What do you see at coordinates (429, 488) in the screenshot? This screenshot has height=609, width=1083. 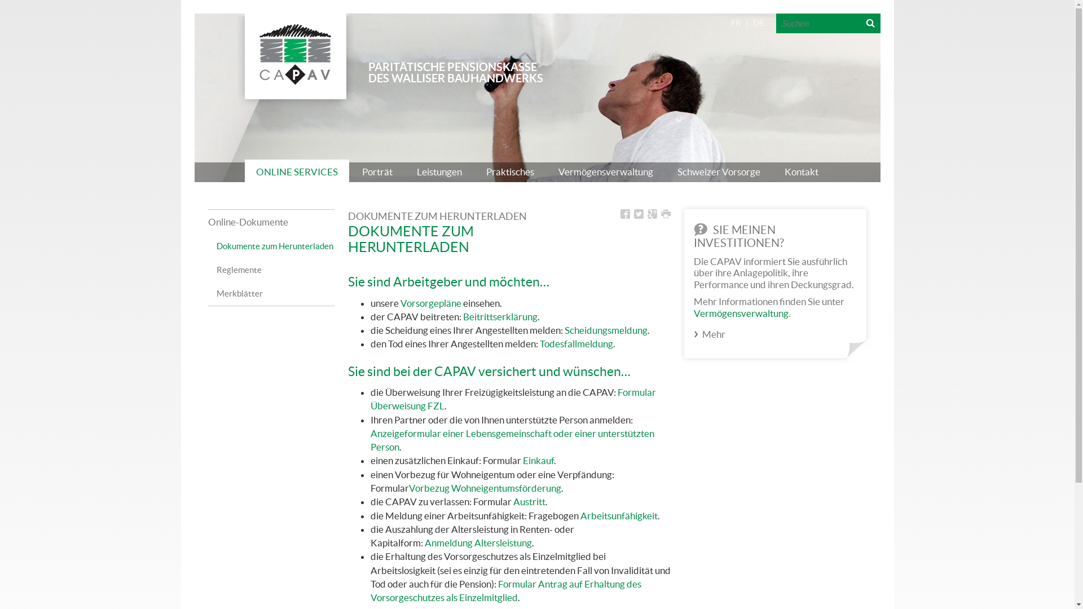 I see `Vorbezug` at bounding box center [429, 488].